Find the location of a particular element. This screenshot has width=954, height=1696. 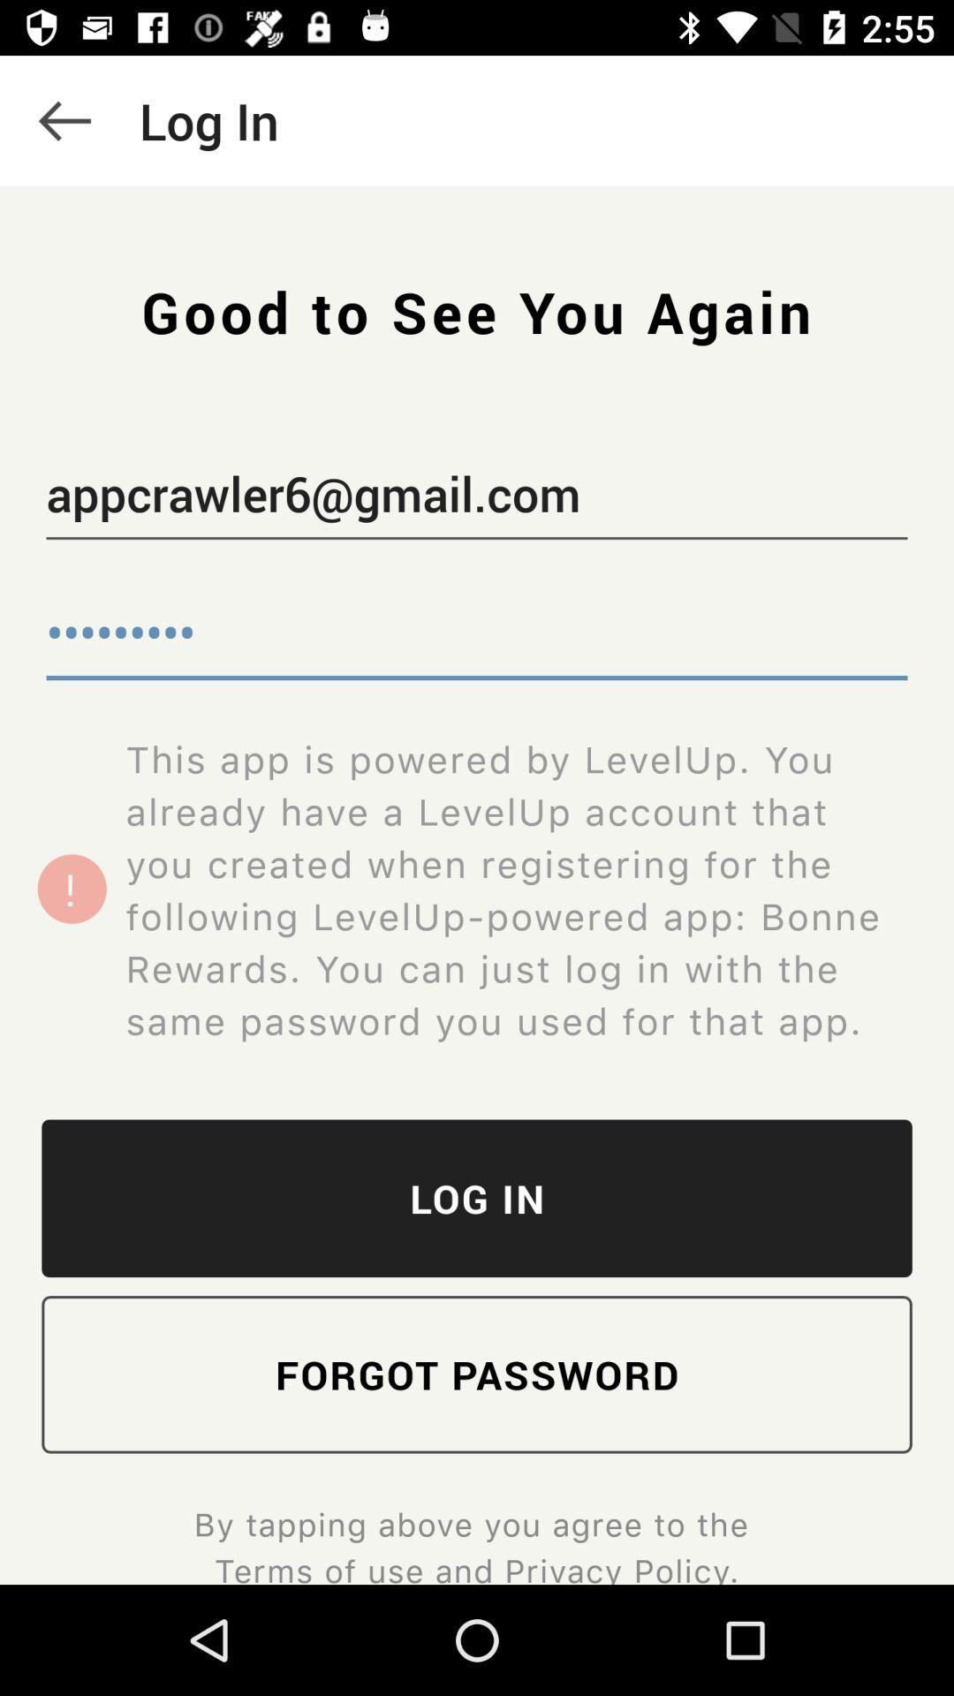

press item below appcrawler6@gmail.com item is located at coordinates (477, 636).